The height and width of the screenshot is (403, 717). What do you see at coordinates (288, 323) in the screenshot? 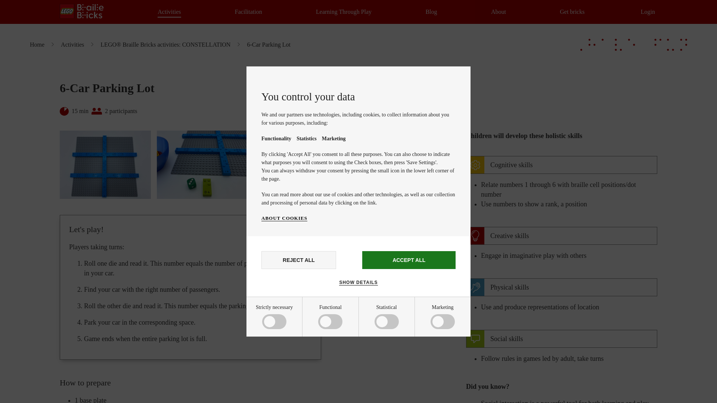
I see `Strictly necessary` at bounding box center [288, 323].